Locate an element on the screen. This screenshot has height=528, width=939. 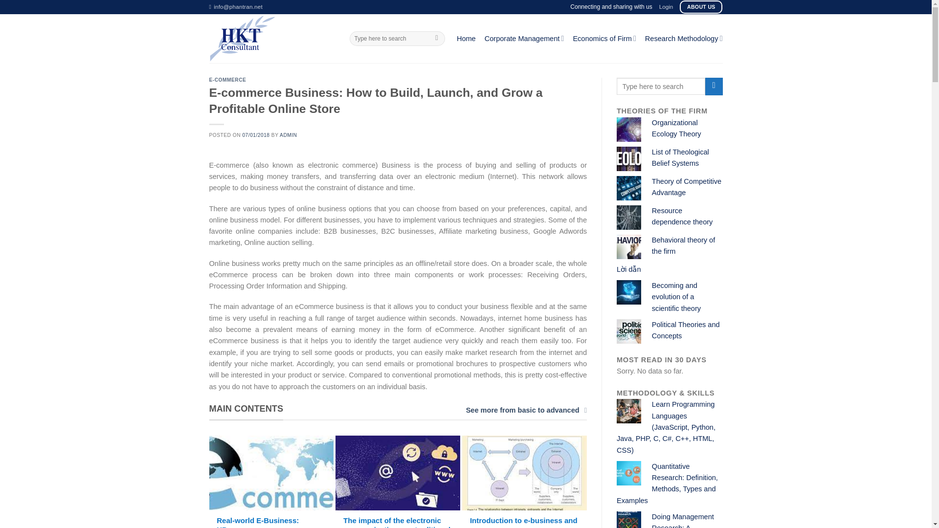
Corporate Management is located at coordinates (524, 38).